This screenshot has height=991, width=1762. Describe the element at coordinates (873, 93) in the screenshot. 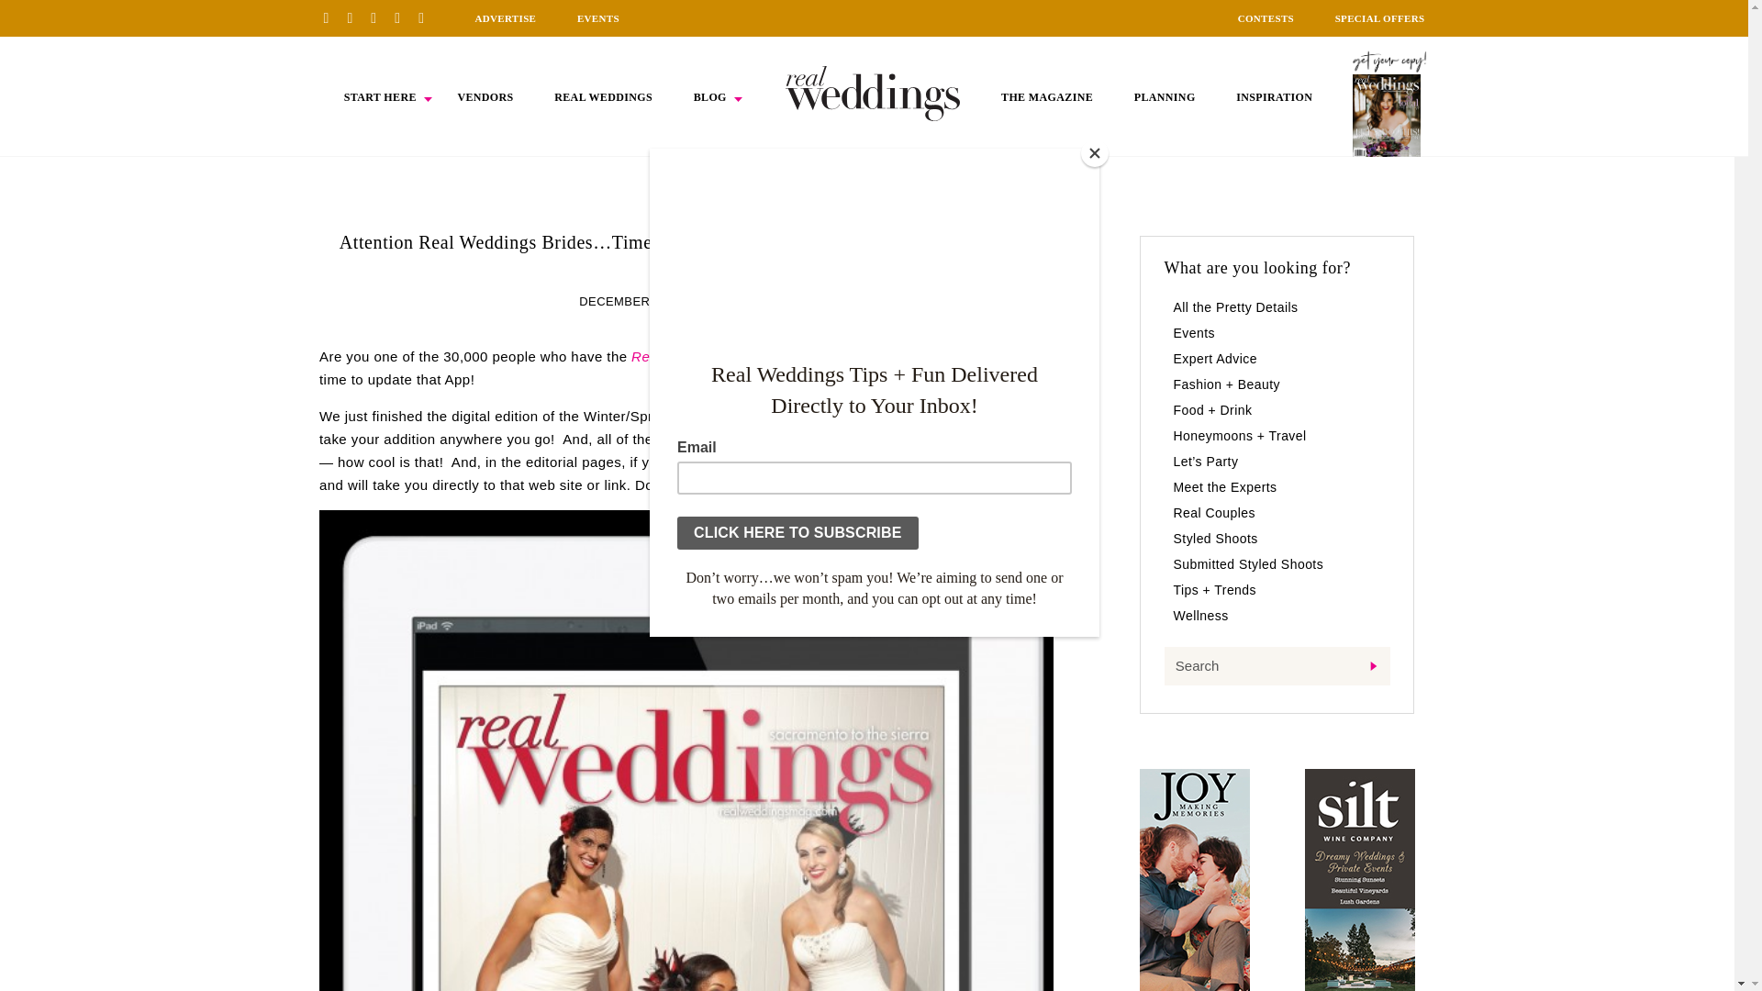

I see `HOME` at that location.